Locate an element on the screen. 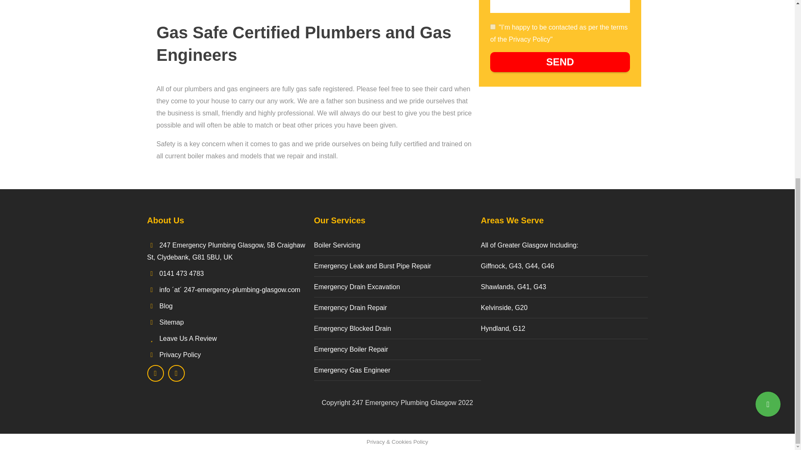 This screenshot has width=801, height=450. Leave Us A Review is located at coordinates (188, 338).